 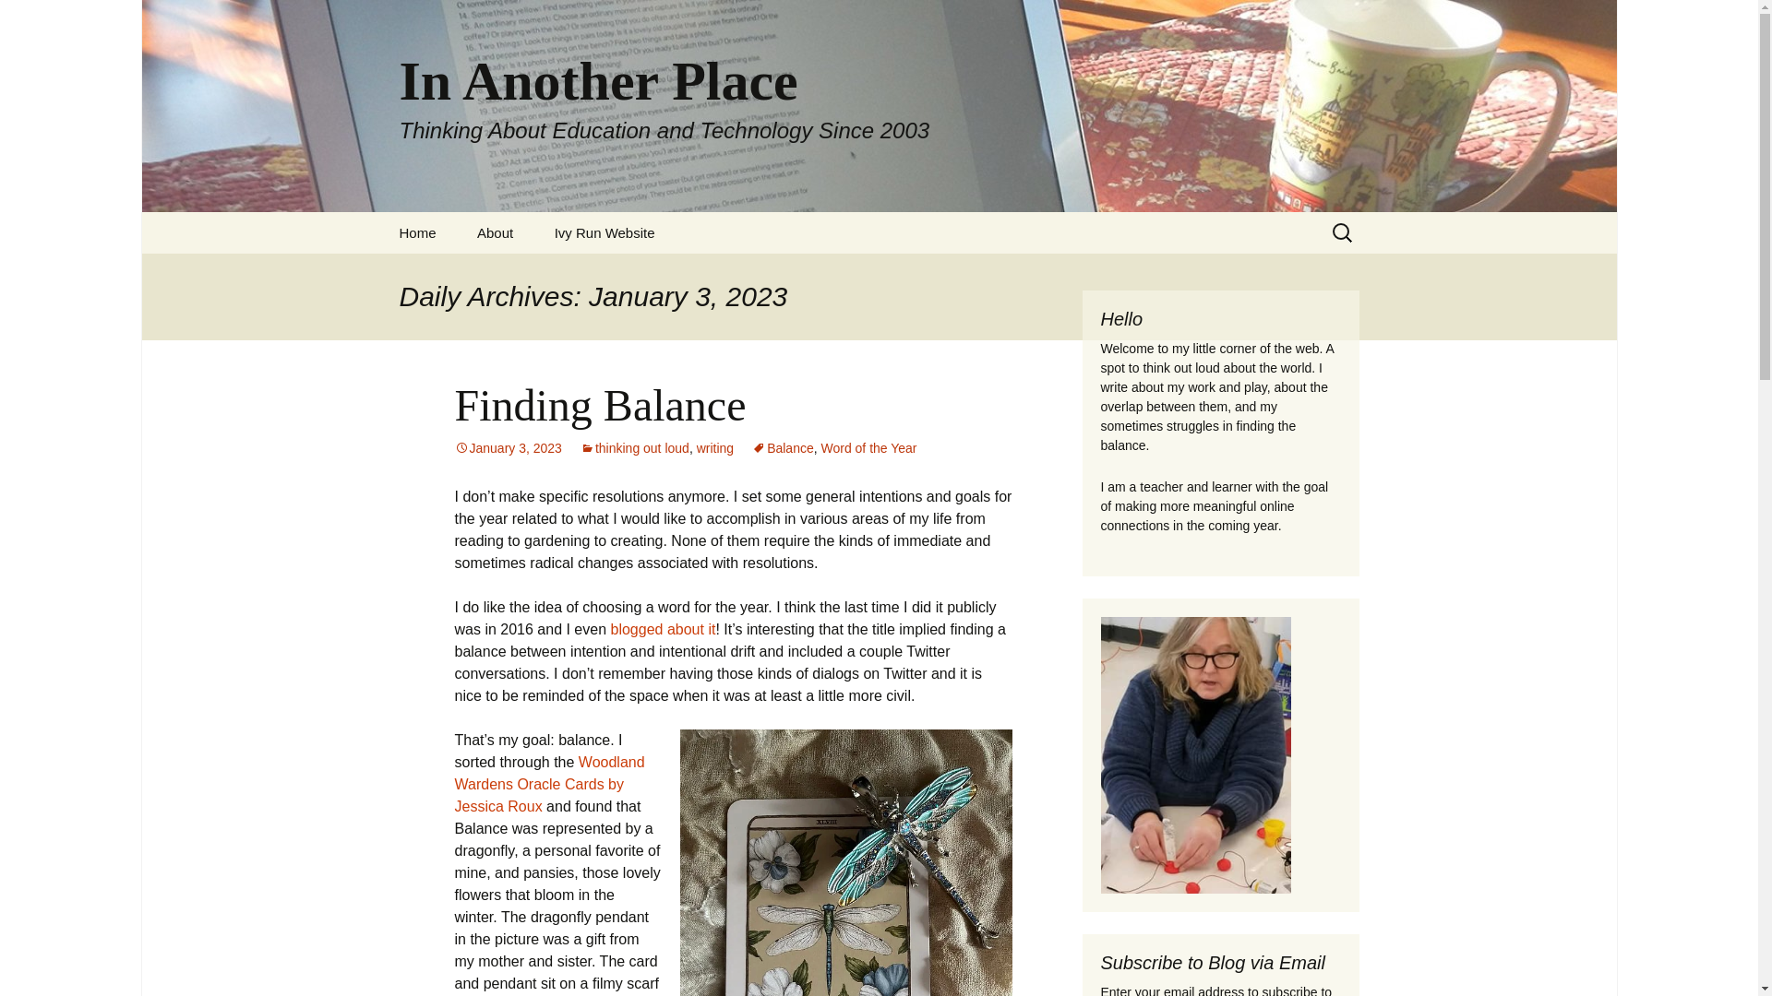 I want to click on writing, so click(x=714, y=448).